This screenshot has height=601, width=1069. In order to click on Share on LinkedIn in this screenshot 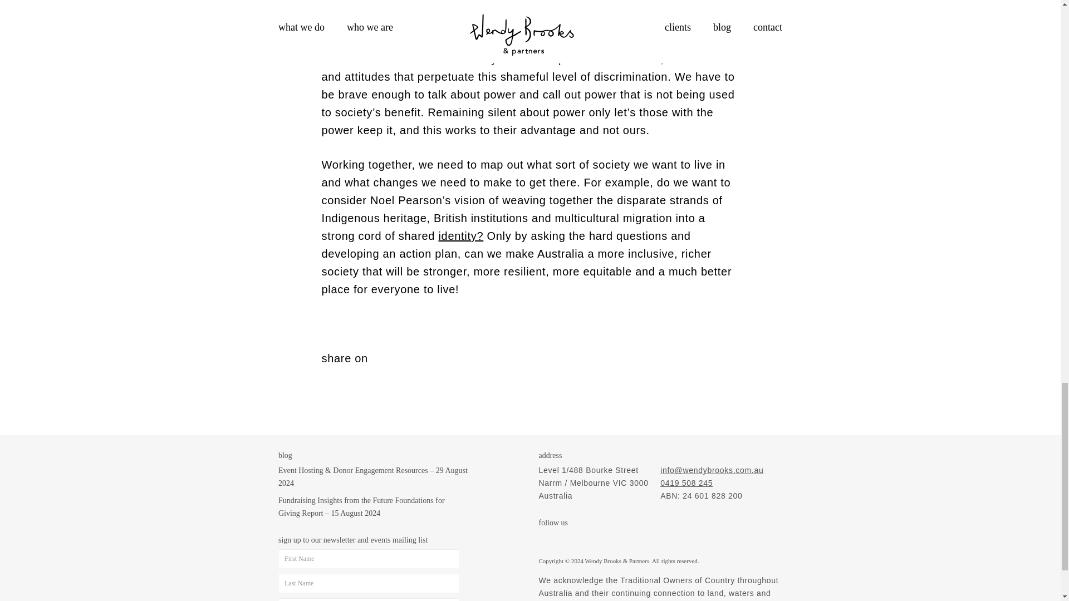, I will do `click(350, 375)`.